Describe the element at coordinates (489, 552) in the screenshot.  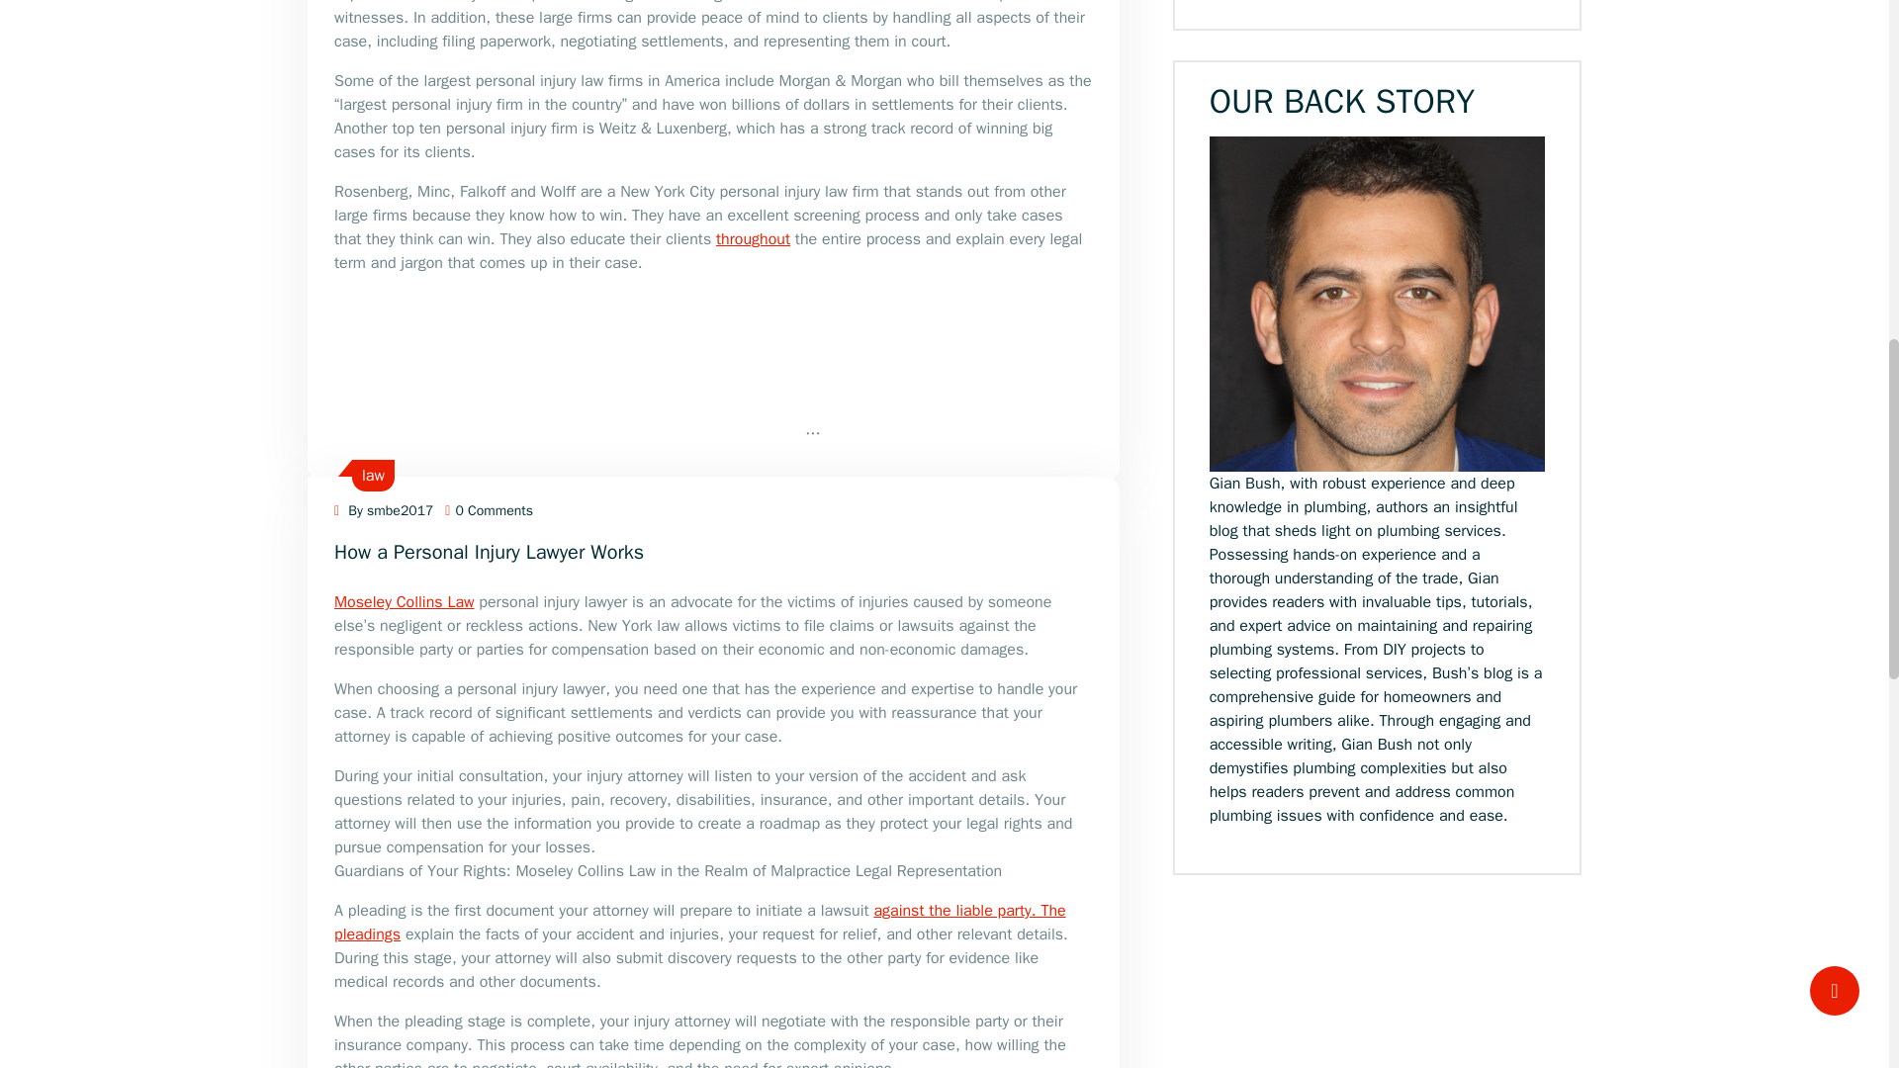
I see `How a Personal Injury Lawyer Works` at that location.